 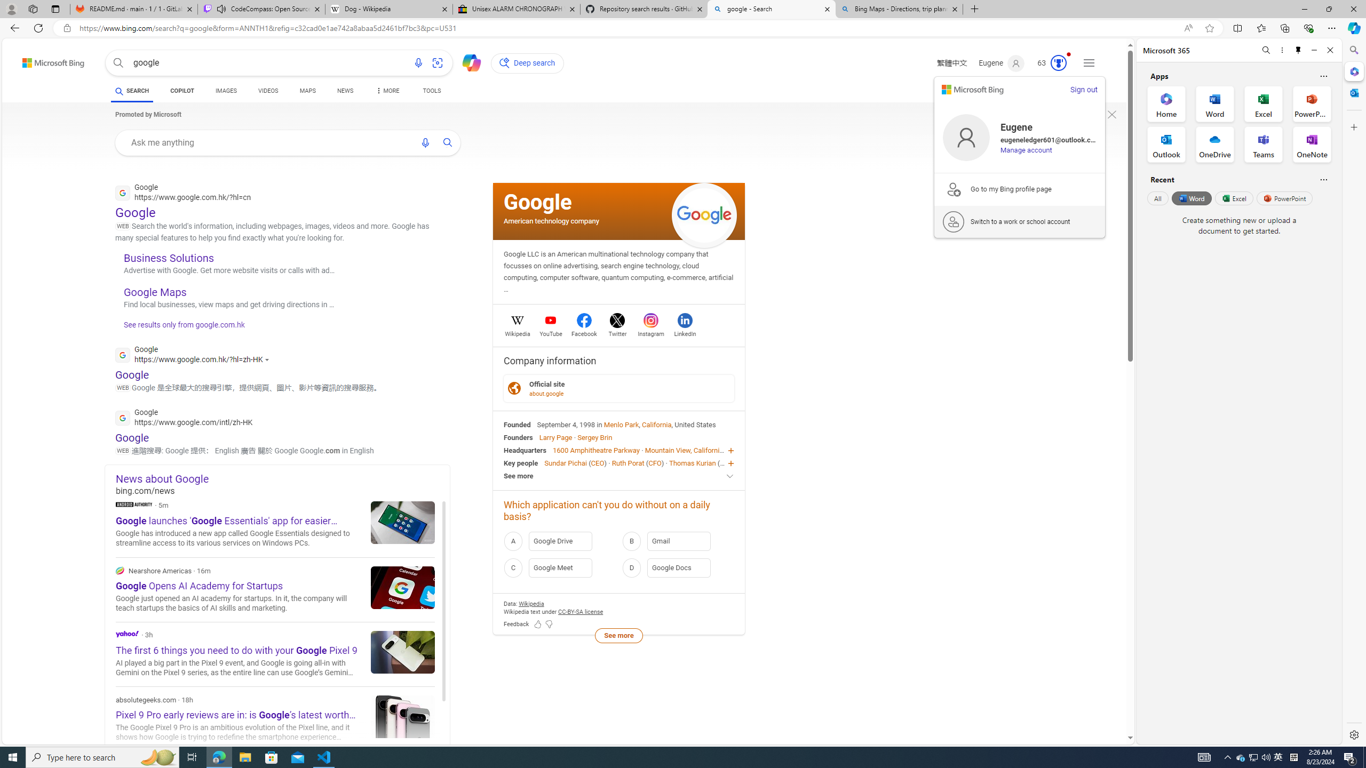 I want to click on Sign out, so click(x=1084, y=90).